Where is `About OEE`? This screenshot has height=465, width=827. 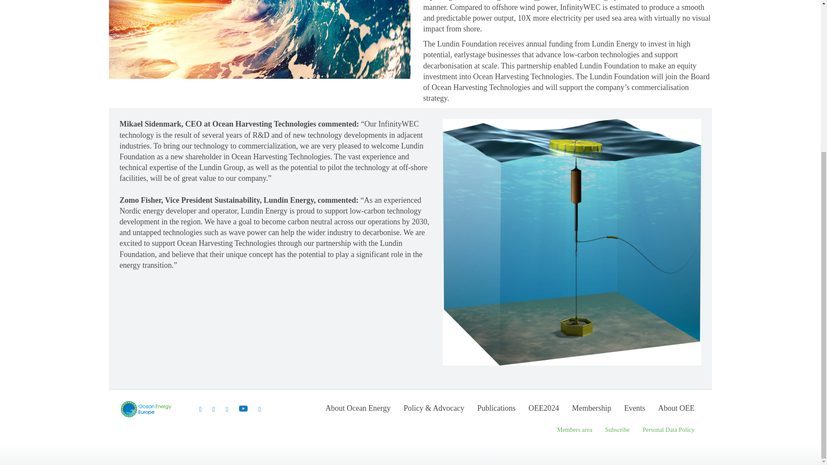 About OEE is located at coordinates (676, 411).